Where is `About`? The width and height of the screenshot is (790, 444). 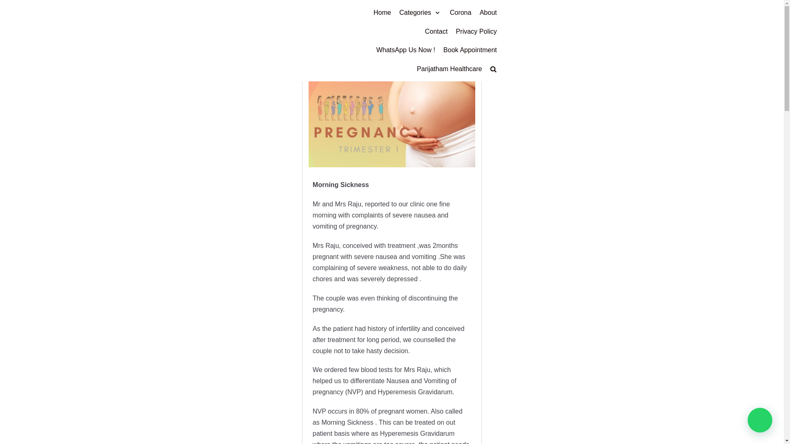 About is located at coordinates (488, 13).